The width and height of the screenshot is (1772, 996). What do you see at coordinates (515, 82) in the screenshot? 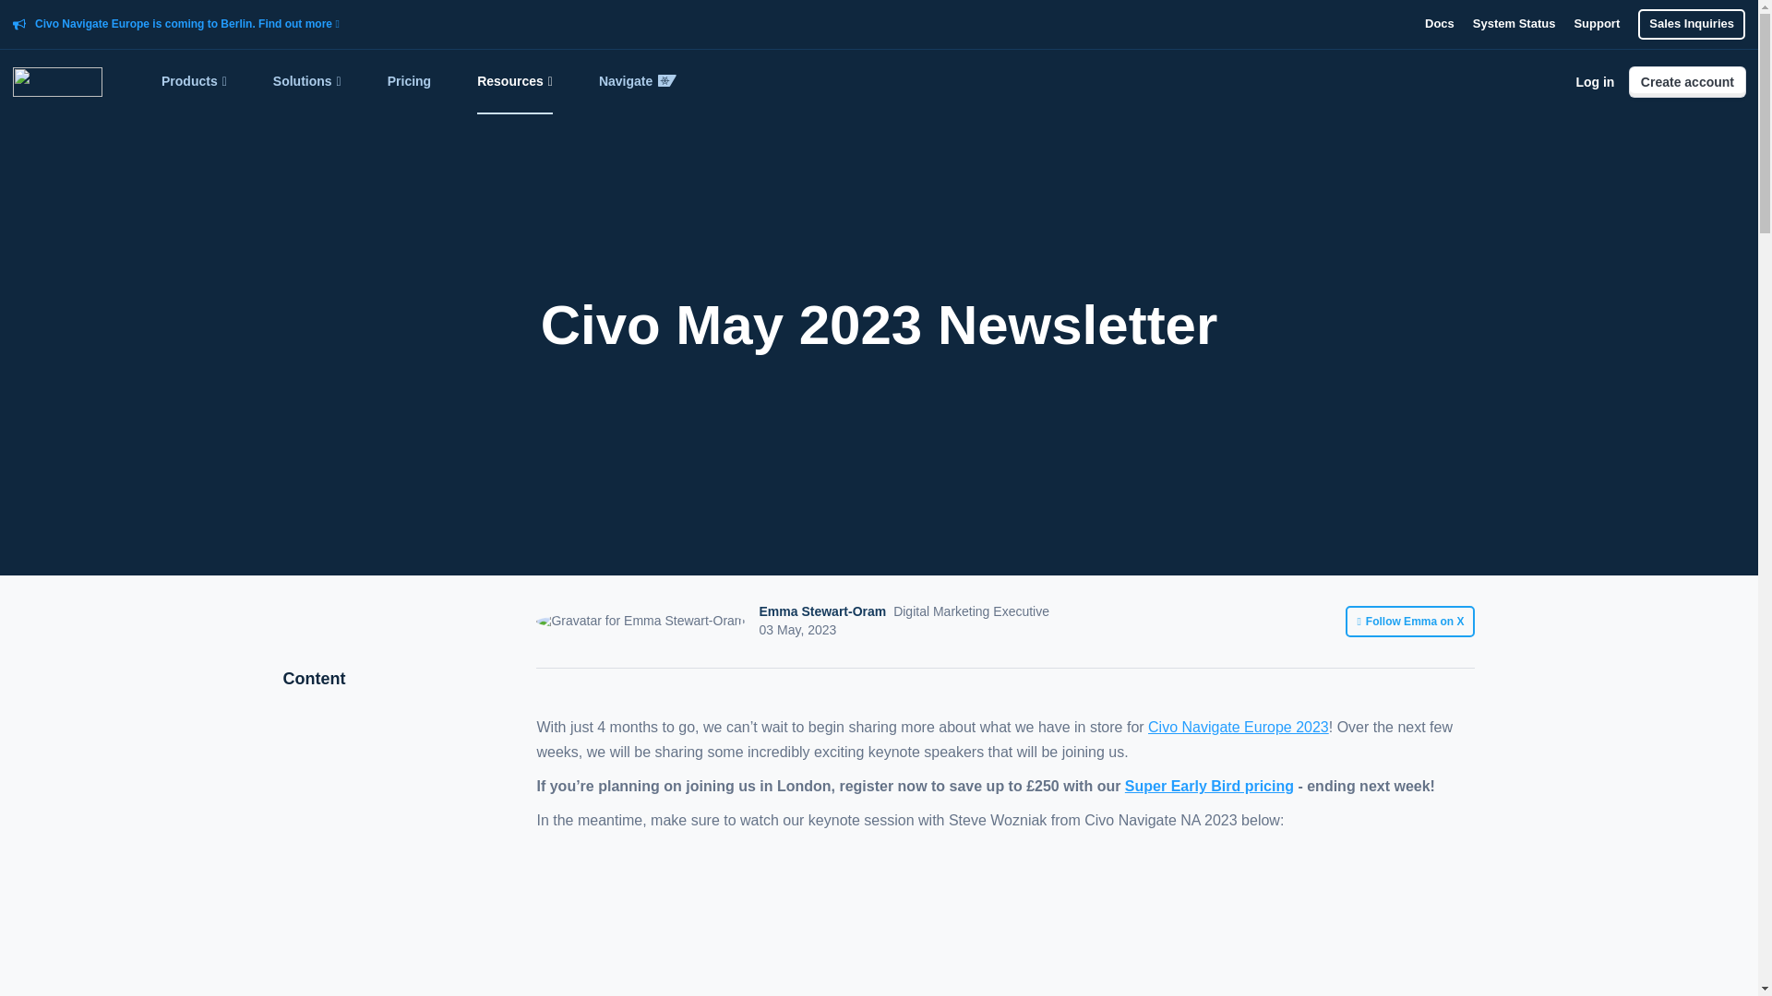
I see `Resources` at bounding box center [515, 82].